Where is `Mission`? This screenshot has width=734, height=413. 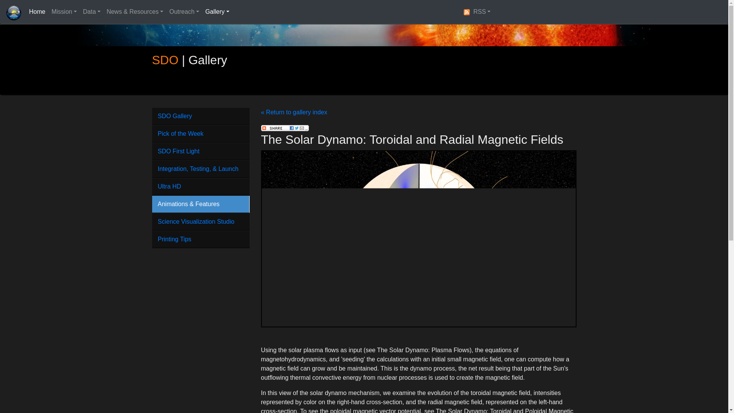
Mission is located at coordinates (64, 11).